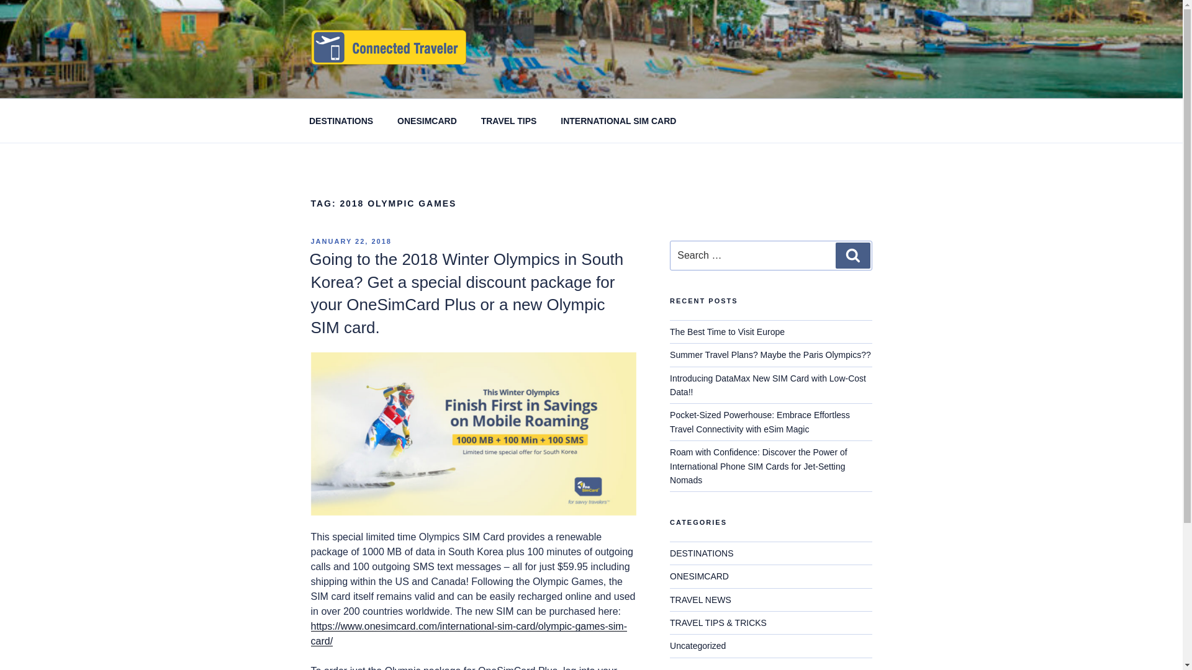  Describe the element at coordinates (768, 385) in the screenshot. I see `Introducing DataMax New SIM Card with Low-Cost Data!!` at that location.